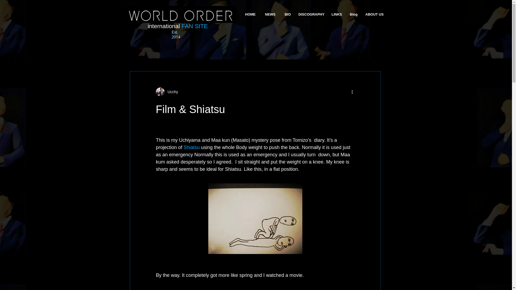  Describe the element at coordinates (354, 15) in the screenshot. I see `Blog` at that location.